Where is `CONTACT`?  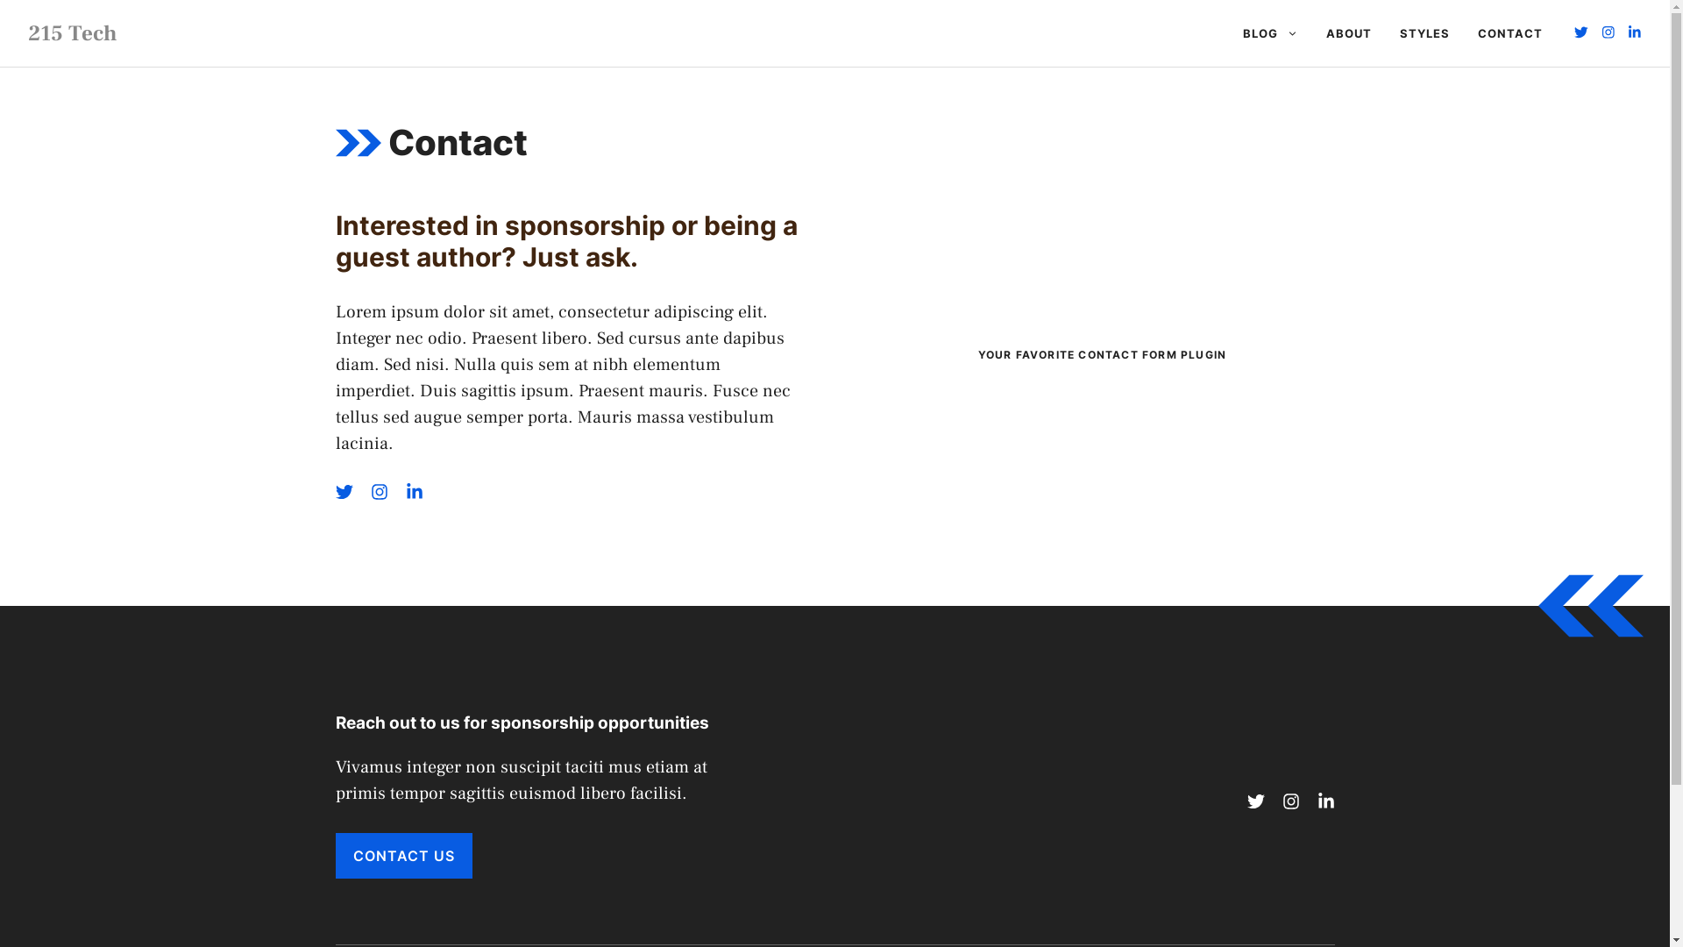
CONTACT is located at coordinates (1510, 33).